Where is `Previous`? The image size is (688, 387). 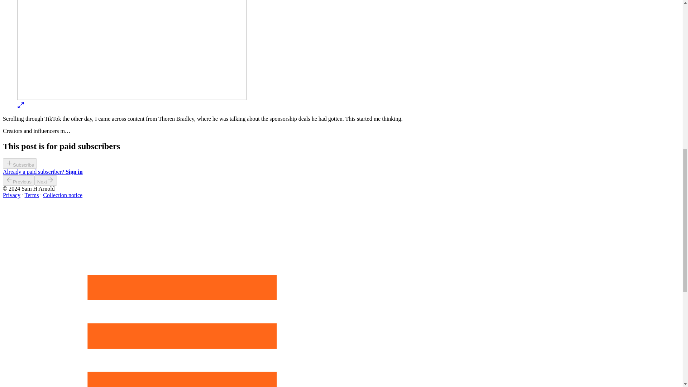 Previous is located at coordinates (19, 181).